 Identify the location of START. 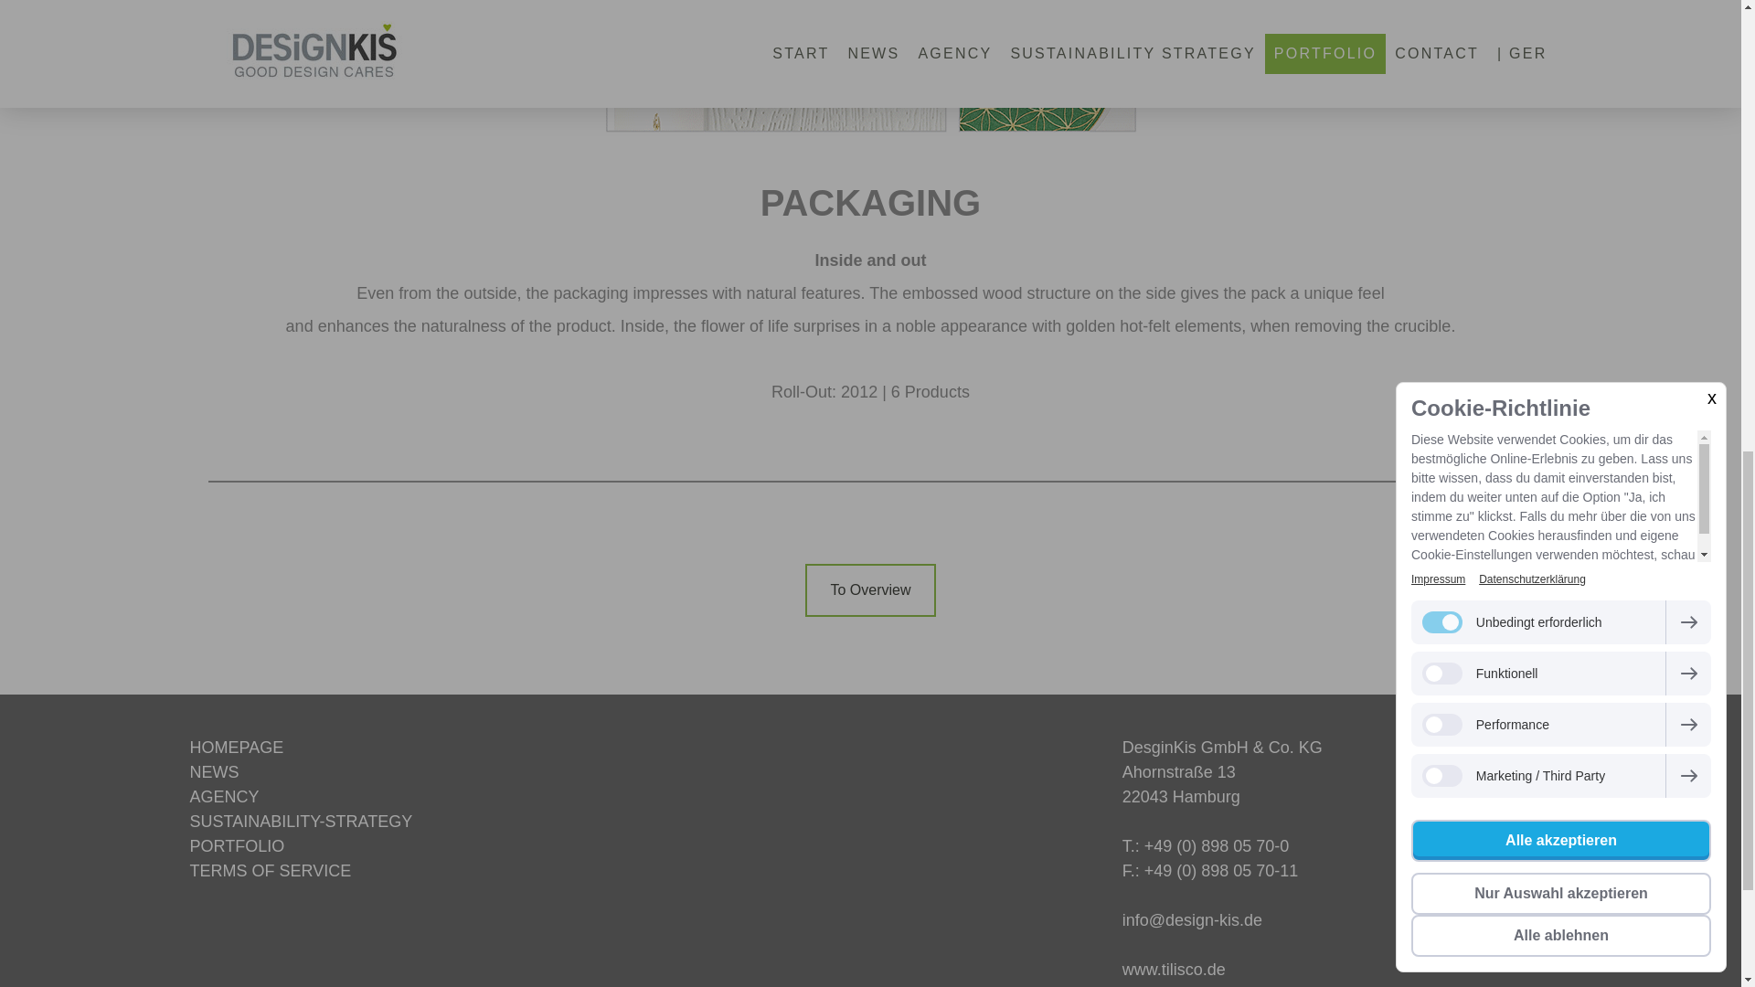
(237, 748).